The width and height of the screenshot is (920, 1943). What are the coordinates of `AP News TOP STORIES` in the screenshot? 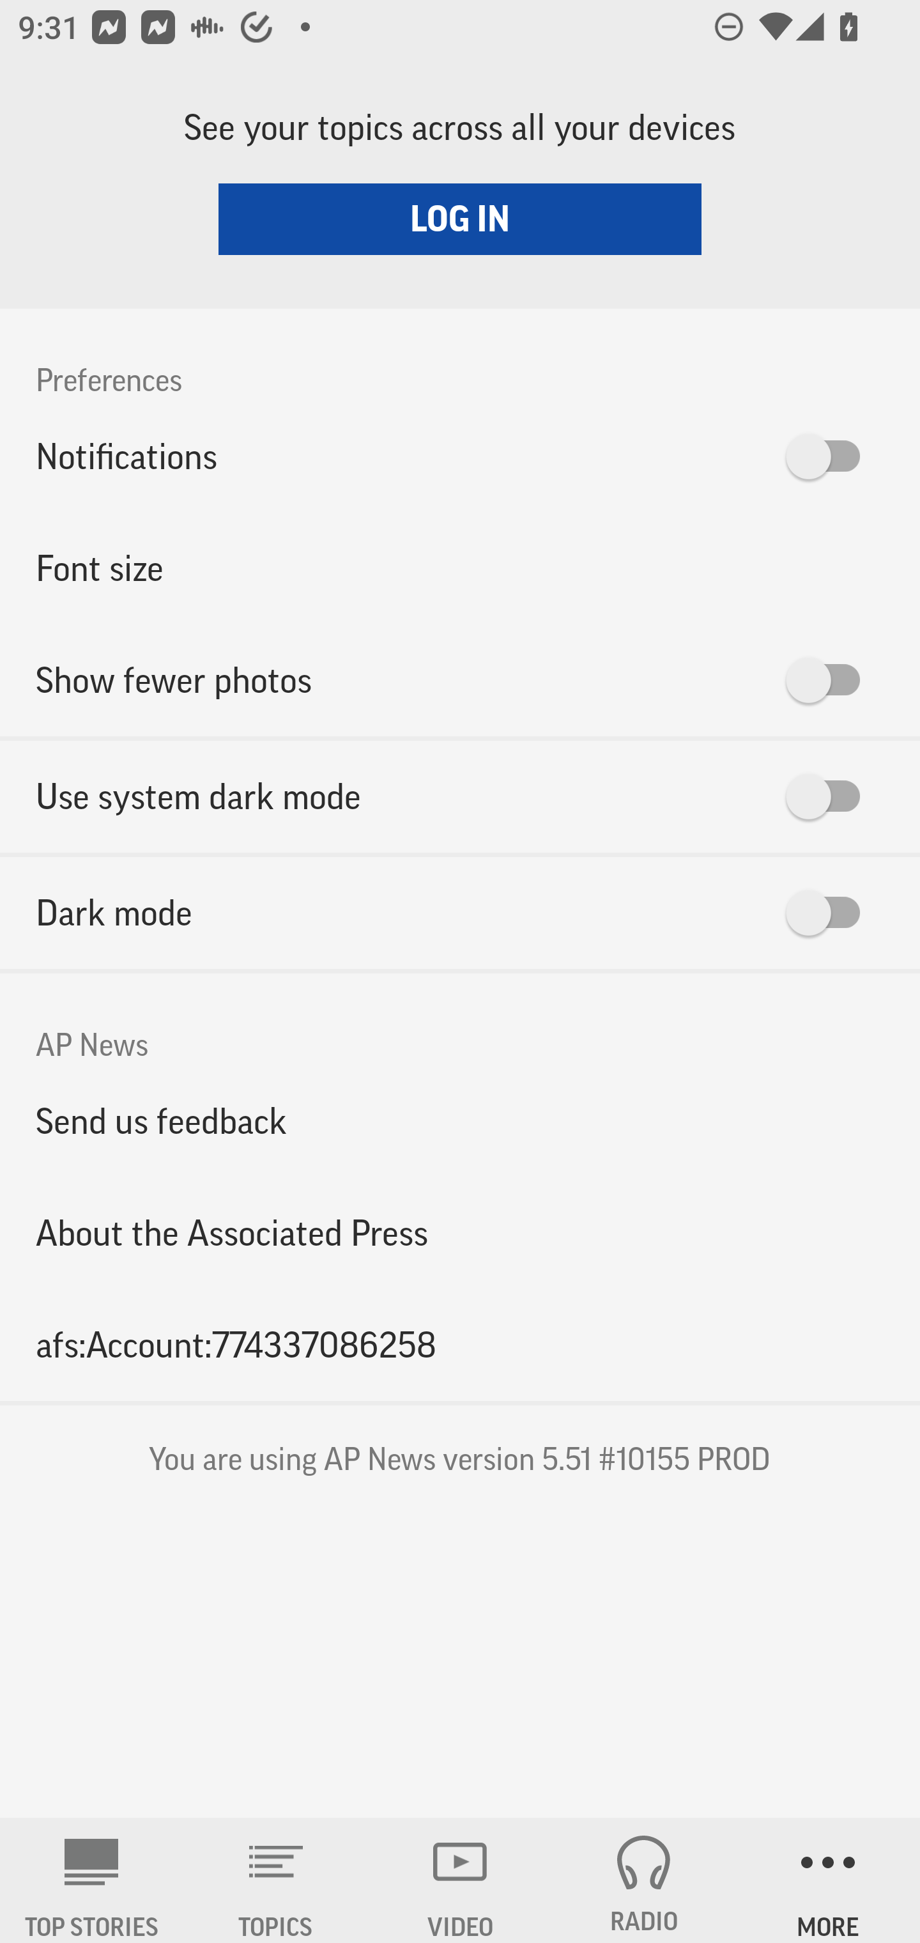 It's located at (92, 1880).